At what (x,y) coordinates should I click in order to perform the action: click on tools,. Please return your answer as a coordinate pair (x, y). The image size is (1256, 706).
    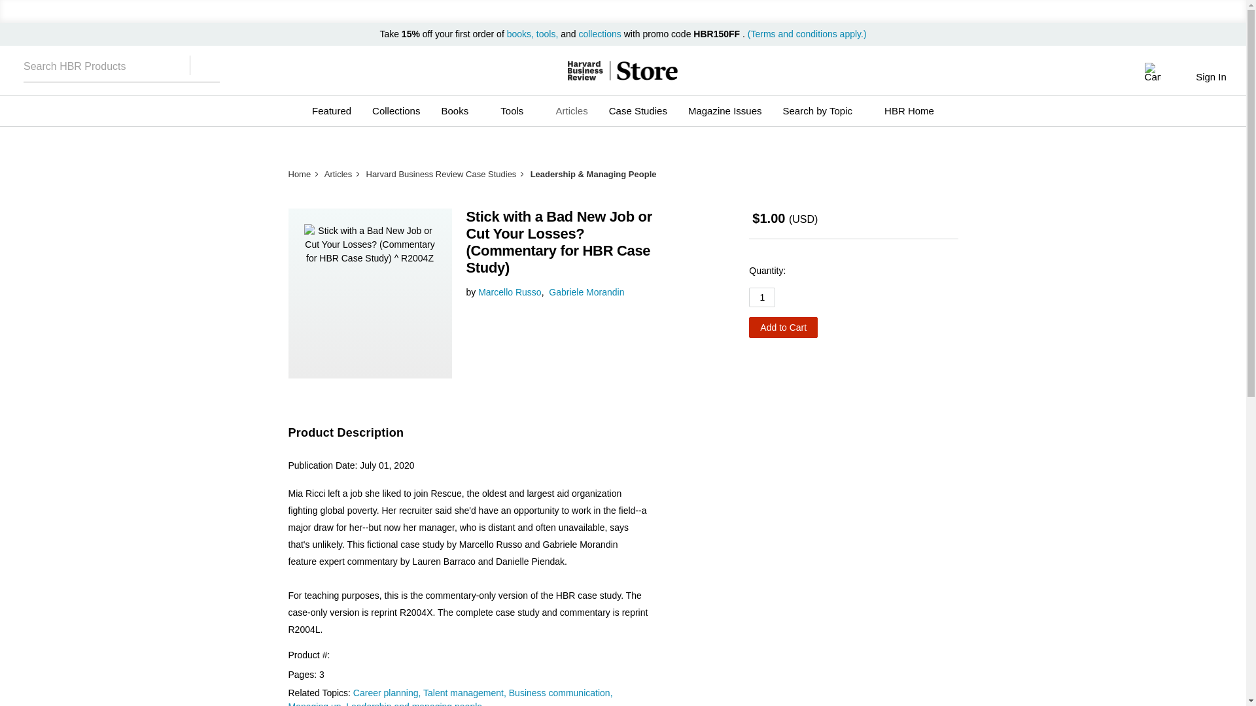
    Looking at the image, I should click on (547, 34).